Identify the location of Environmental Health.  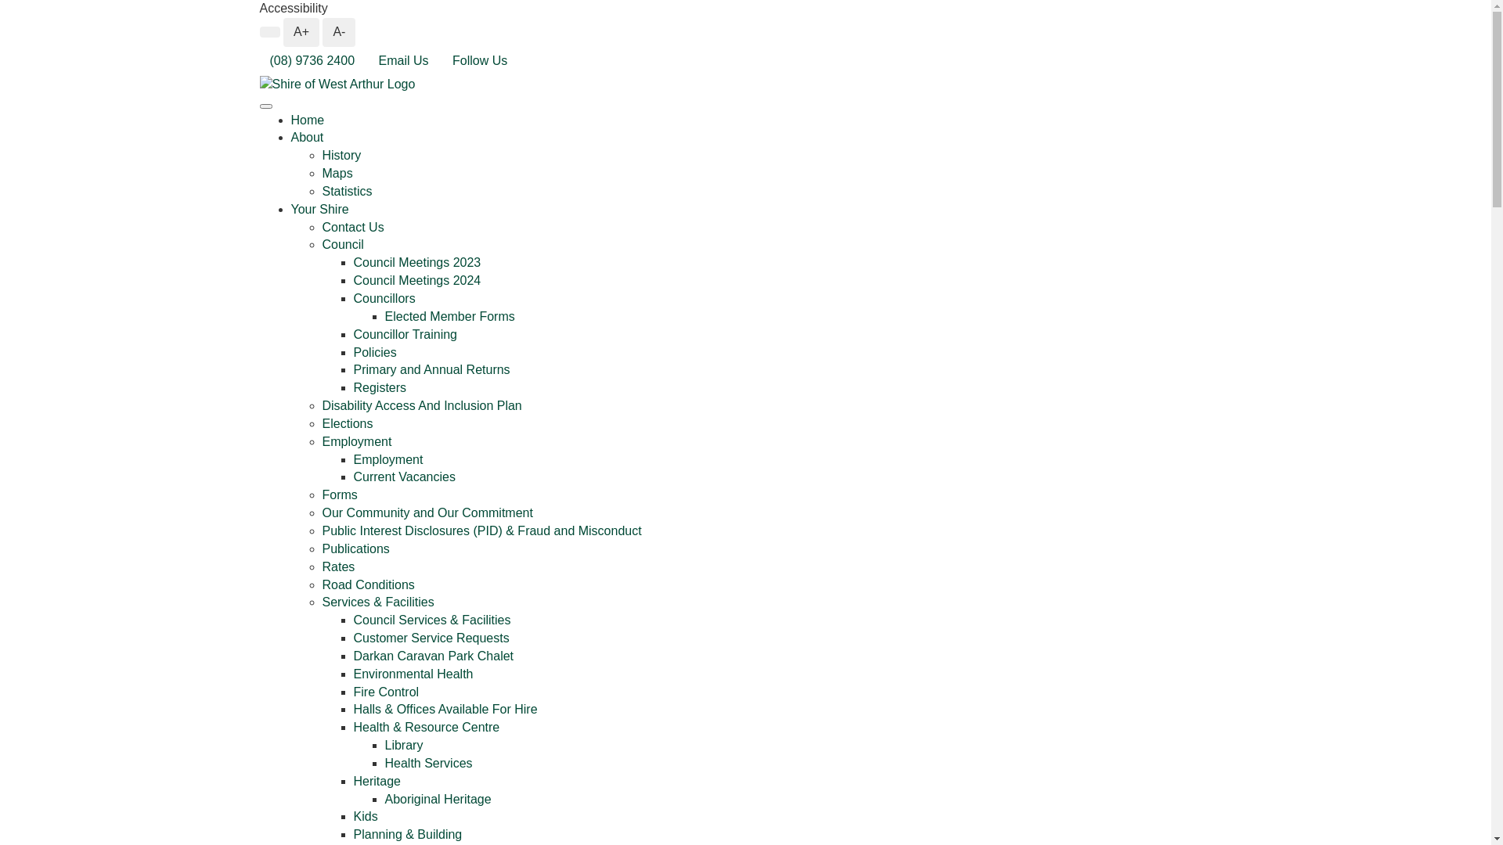
(413, 674).